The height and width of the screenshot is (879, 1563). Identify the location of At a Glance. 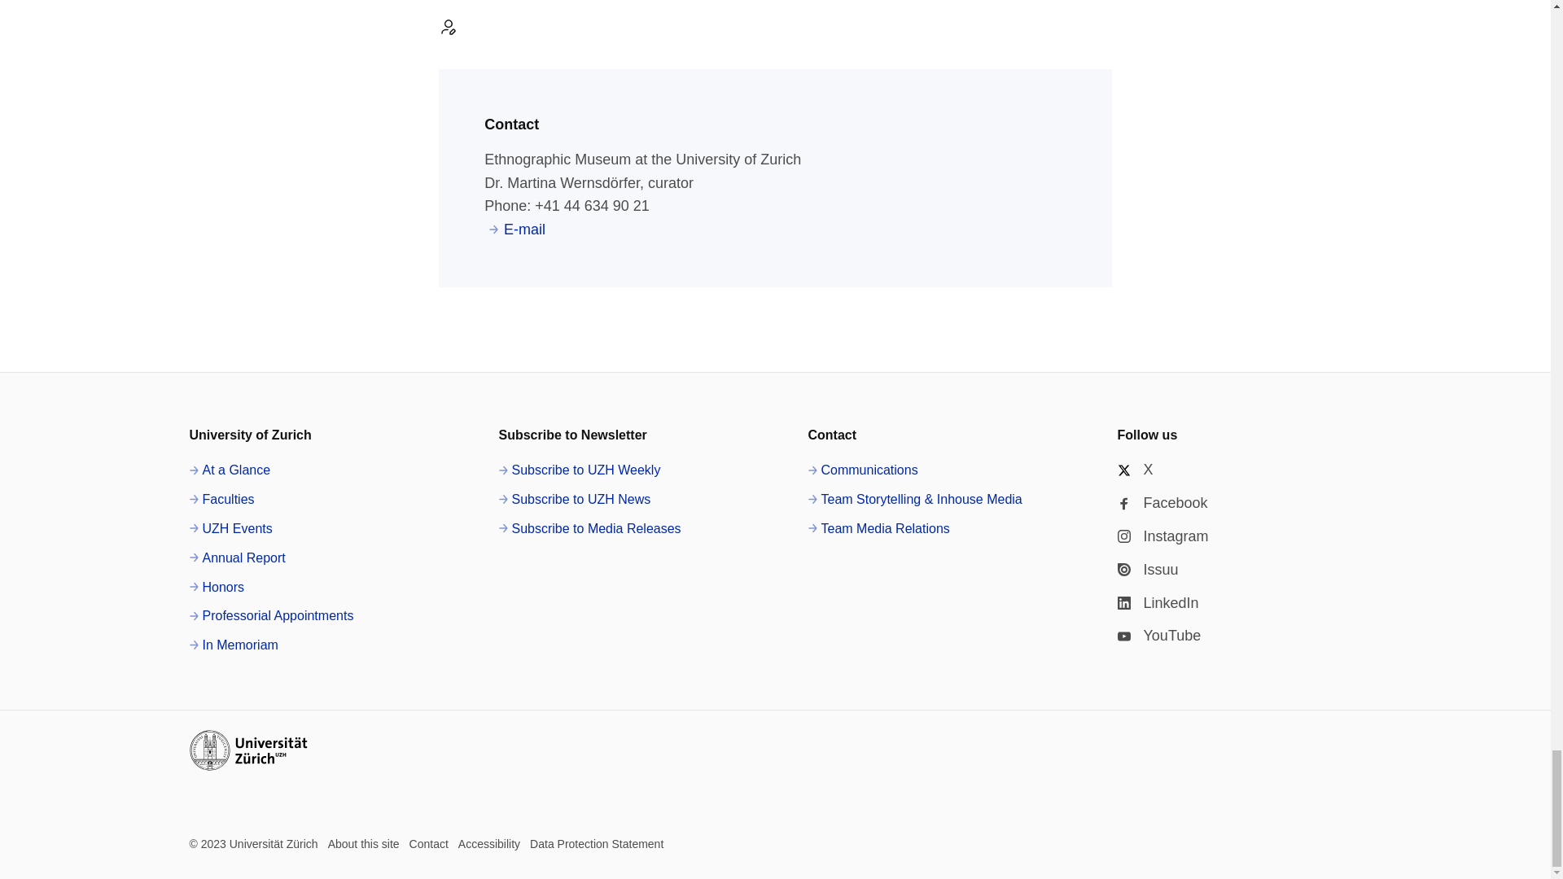
(230, 470).